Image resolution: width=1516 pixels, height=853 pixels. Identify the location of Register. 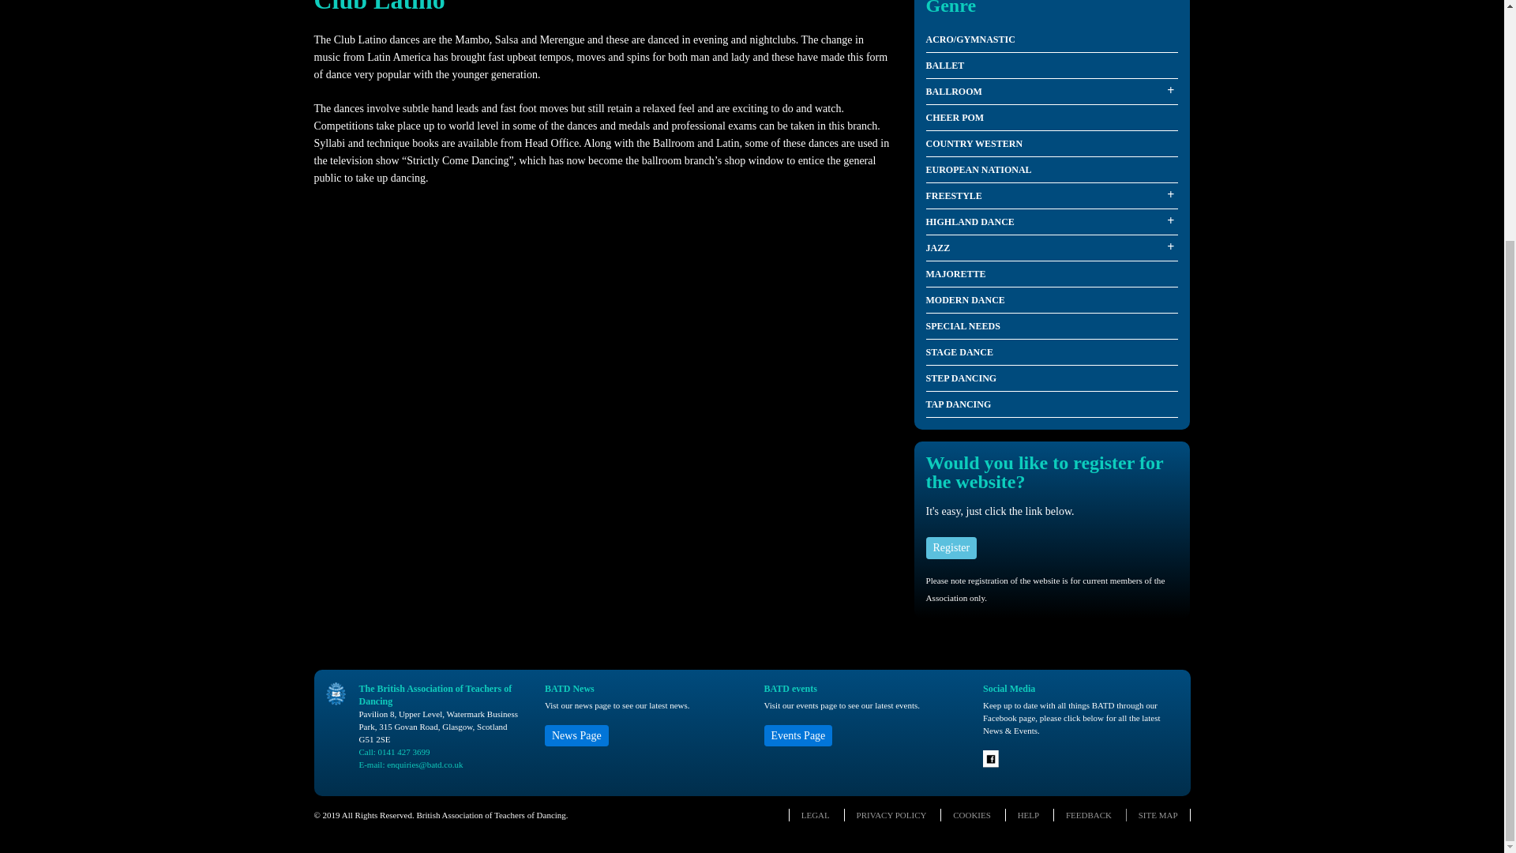
(951, 548).